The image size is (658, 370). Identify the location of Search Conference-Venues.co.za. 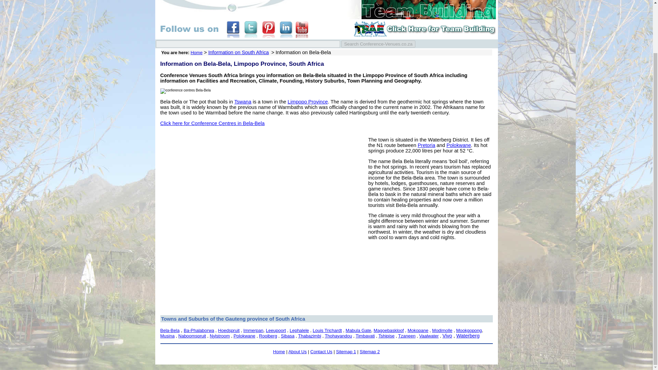
(378, 44).